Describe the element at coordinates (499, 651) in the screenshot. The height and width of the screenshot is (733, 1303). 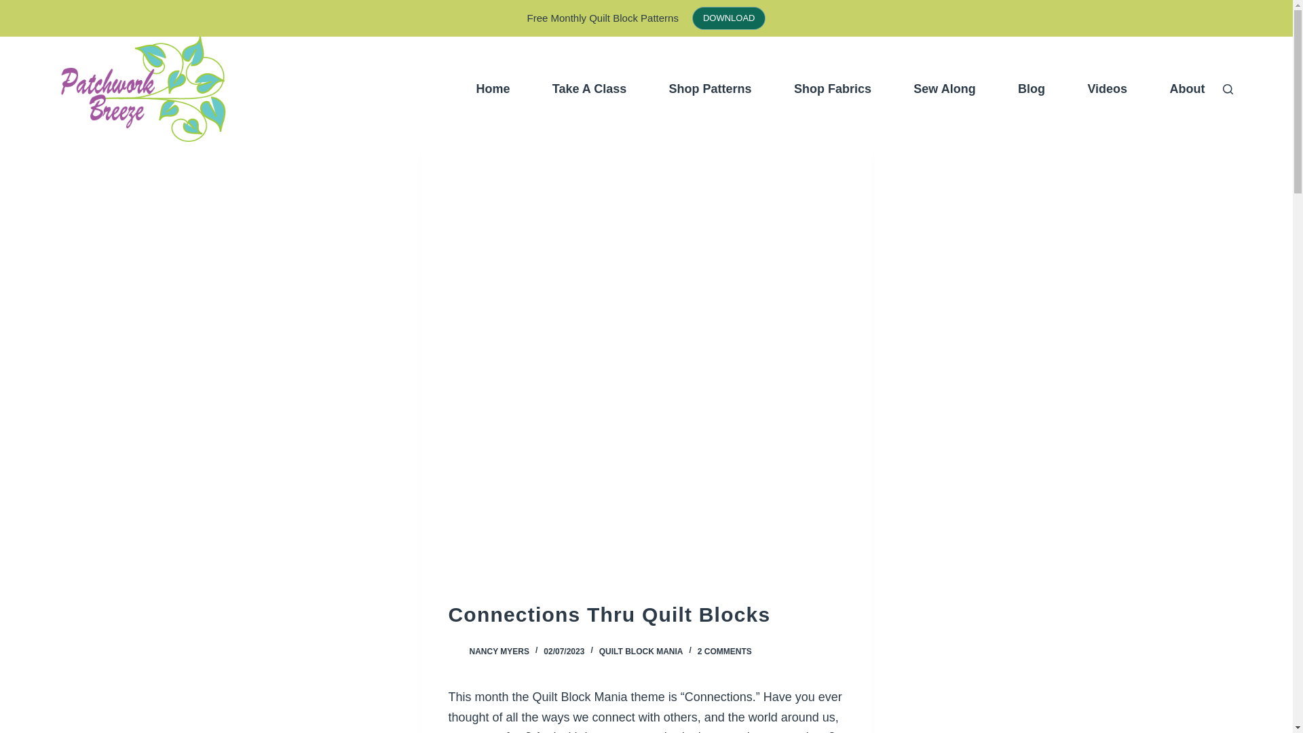
I see `Posts by Nancy Myers` at that location.